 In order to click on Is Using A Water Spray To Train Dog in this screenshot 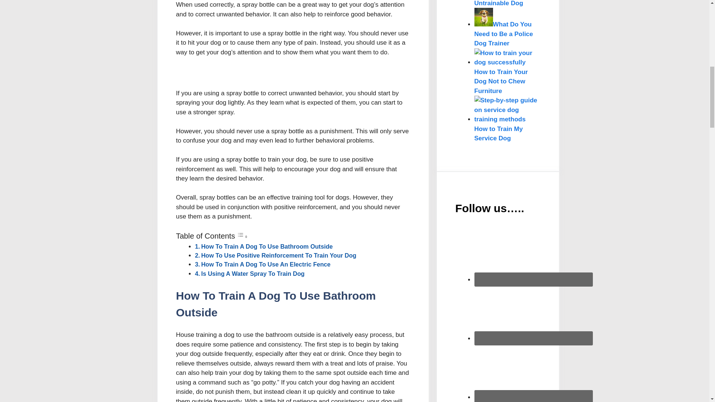, I will do `click(252, 273)`.